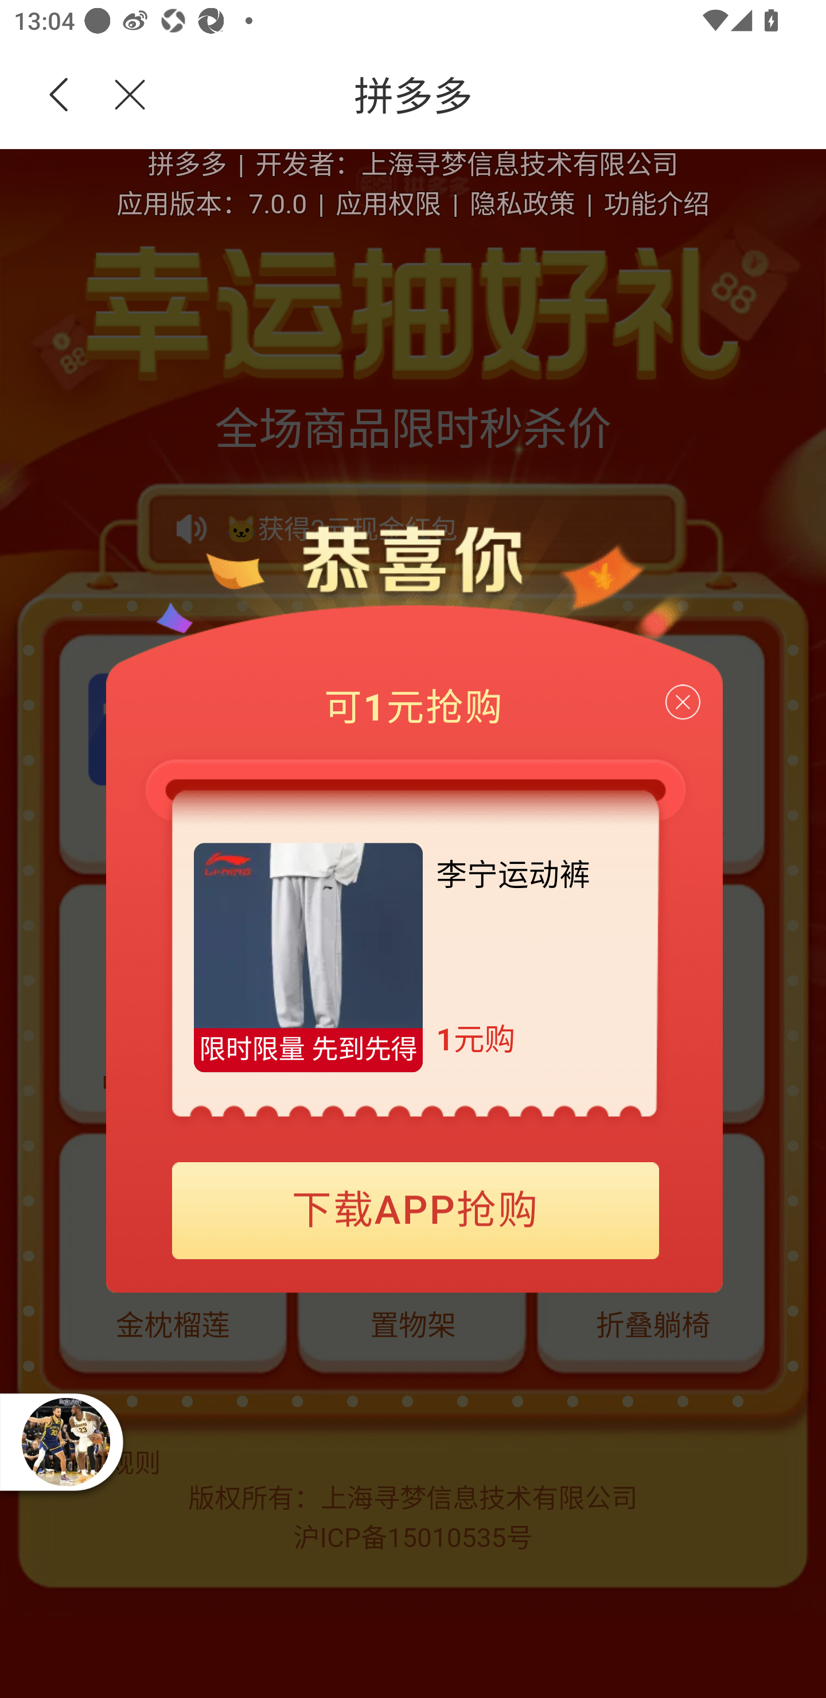 The width and height of the screenshot is (826, 1698). I want to click on 播放器, so click(65, 1442).